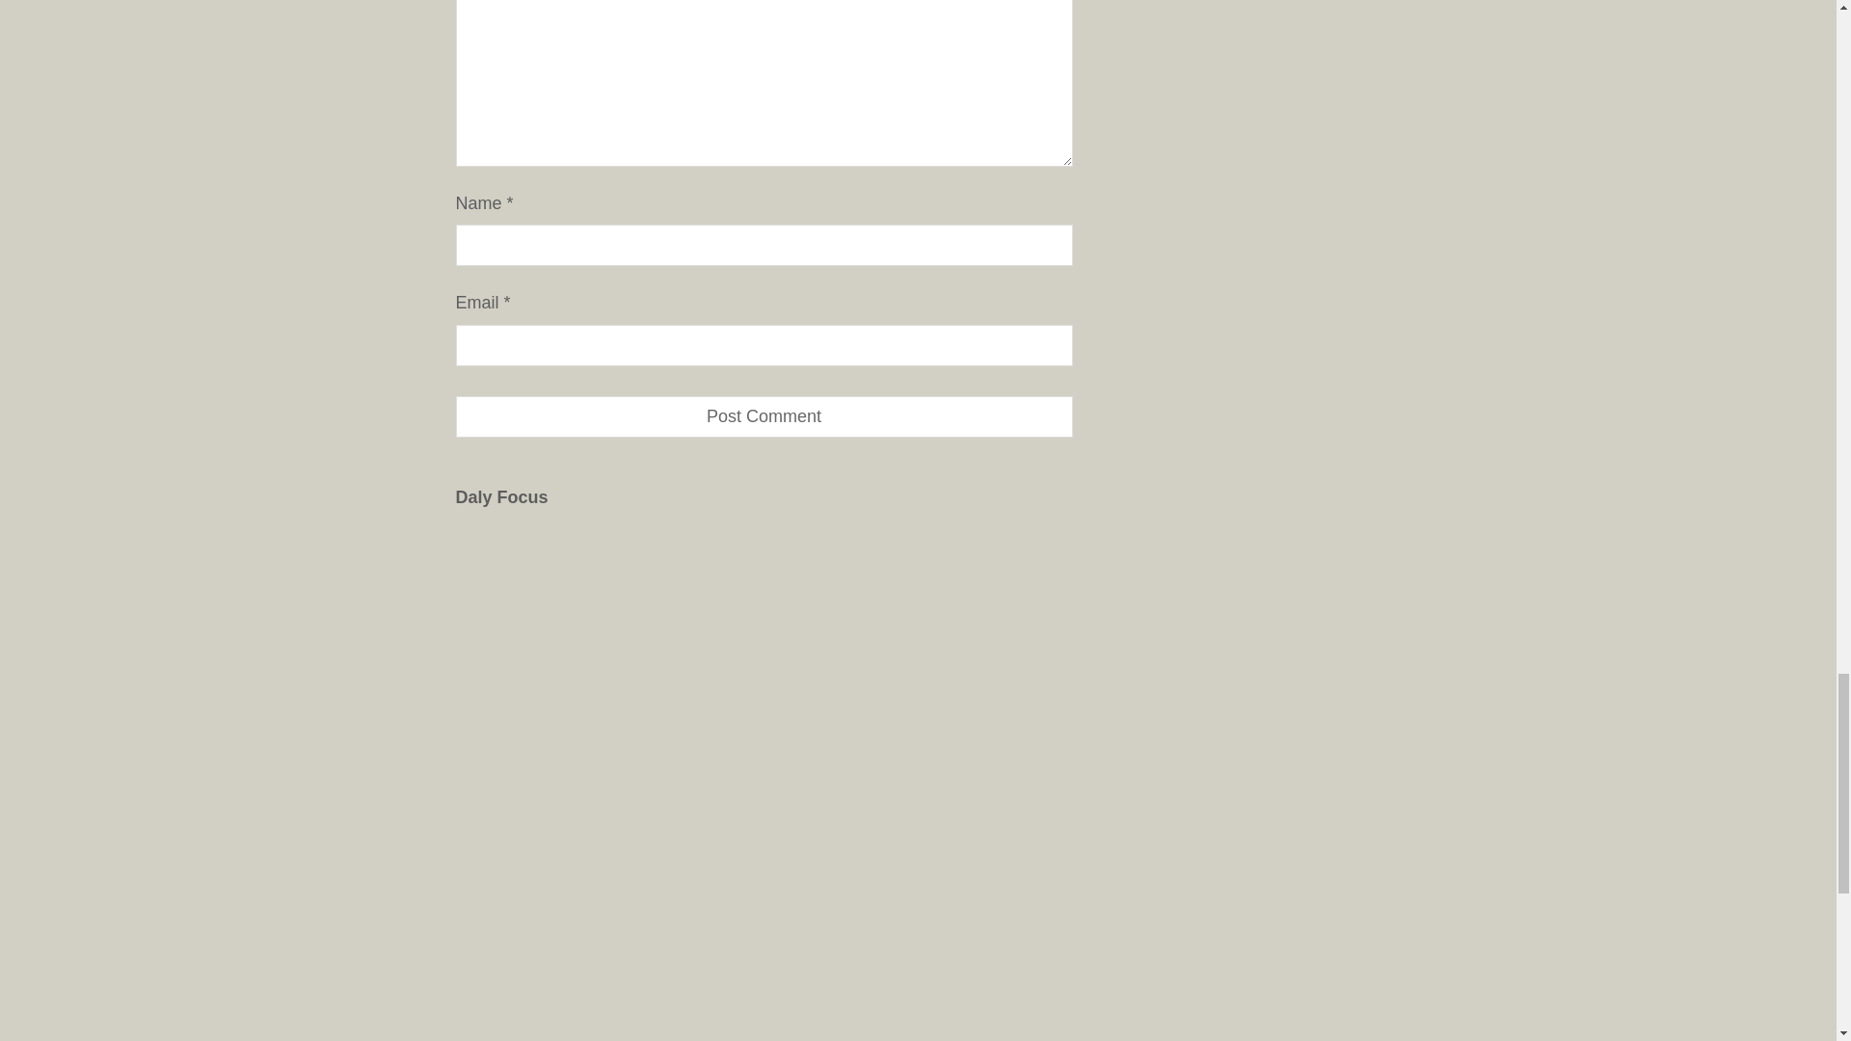  I want to click on Post Comment, so click(764, 416).